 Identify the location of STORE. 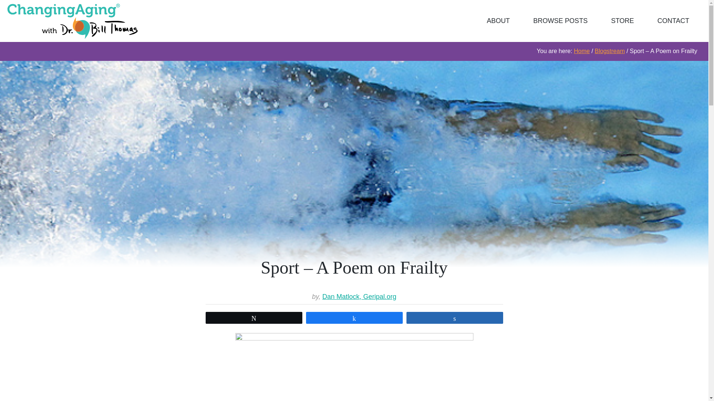
(623, 21).